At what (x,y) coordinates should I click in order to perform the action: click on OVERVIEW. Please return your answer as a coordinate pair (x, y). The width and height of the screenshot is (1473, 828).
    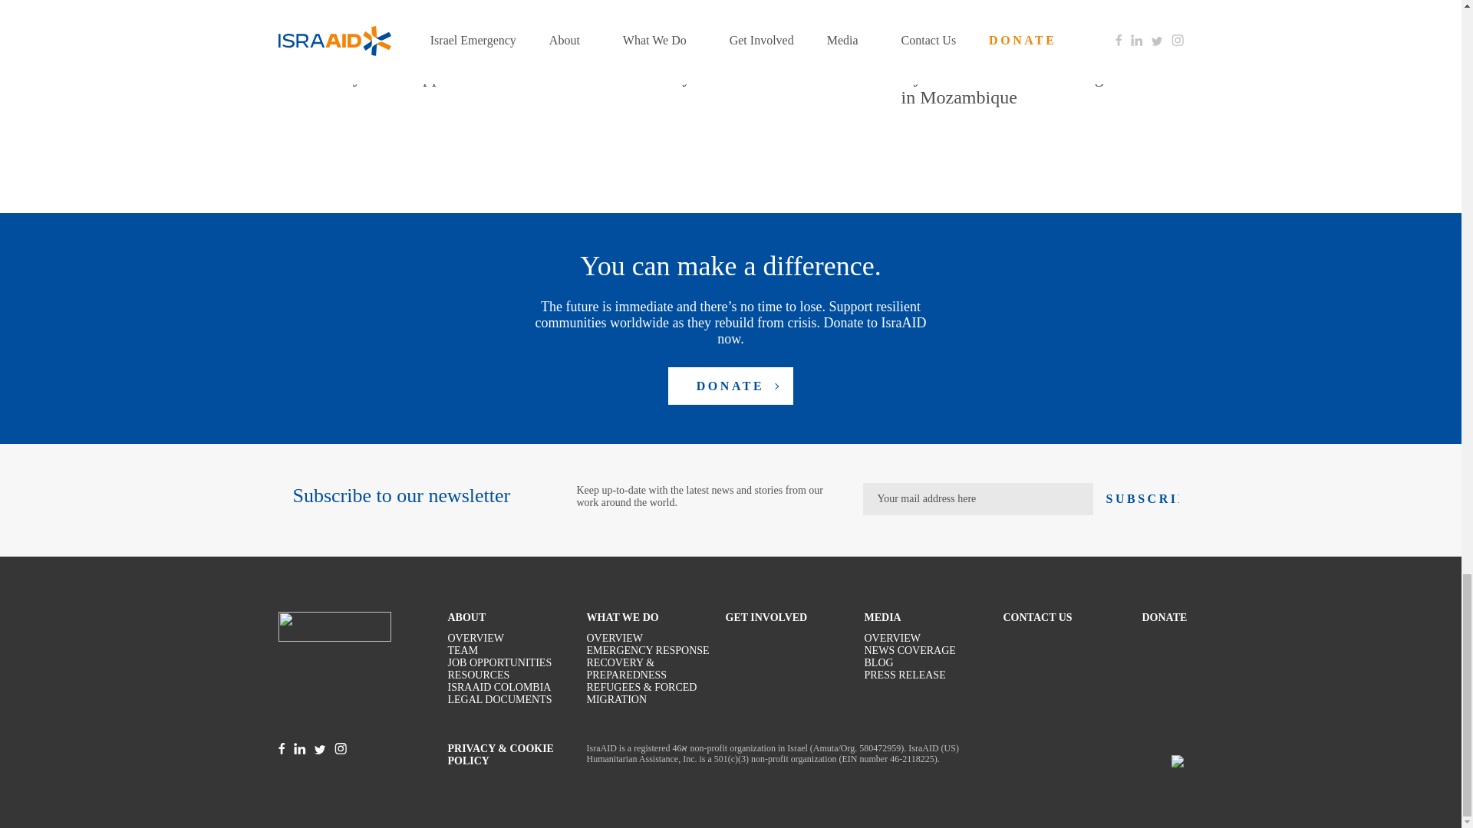
    Looking at the image, I should click on (614, 639).